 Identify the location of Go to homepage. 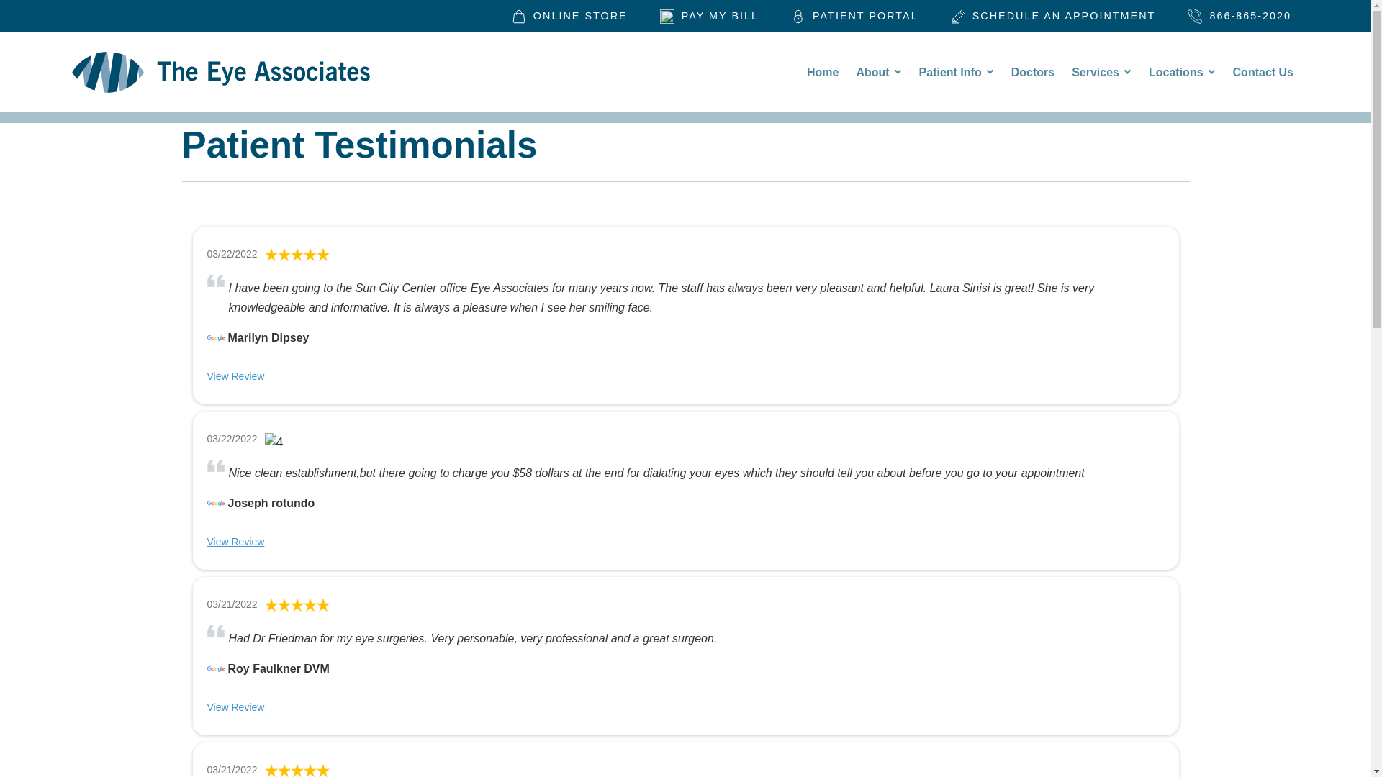
(221, 72).